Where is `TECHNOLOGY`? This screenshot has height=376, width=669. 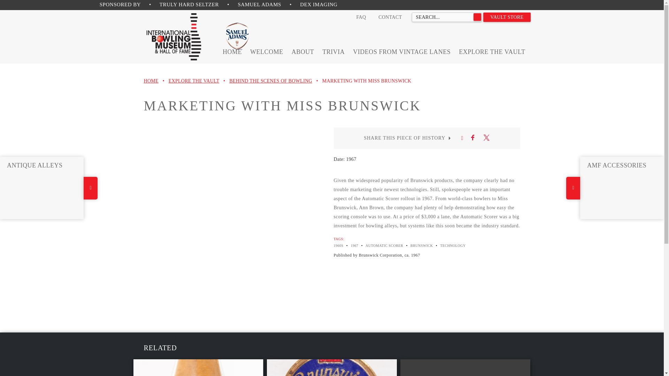
TECHNOLOGY is located at coordinates (453, 245).